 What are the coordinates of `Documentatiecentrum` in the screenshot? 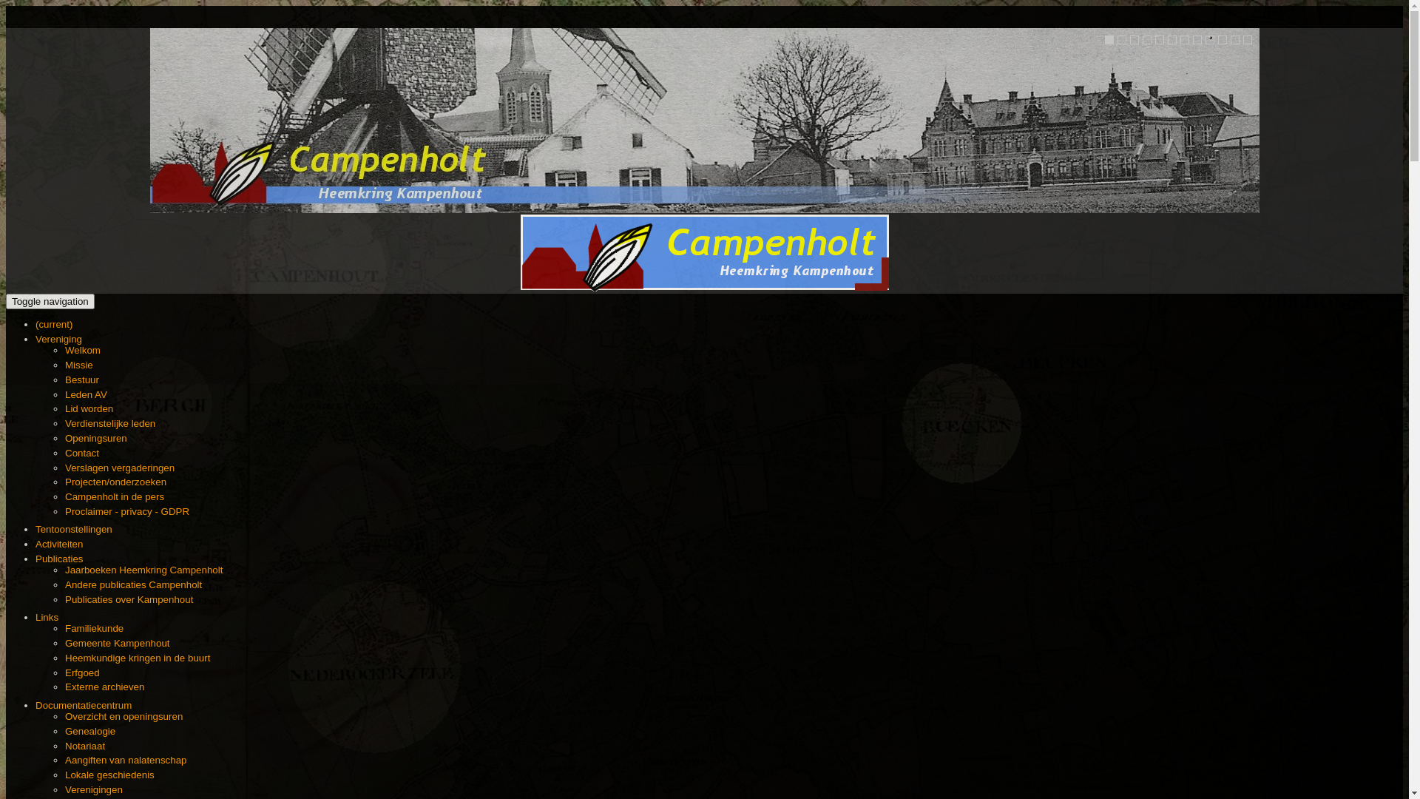 It's located at (84, 706).